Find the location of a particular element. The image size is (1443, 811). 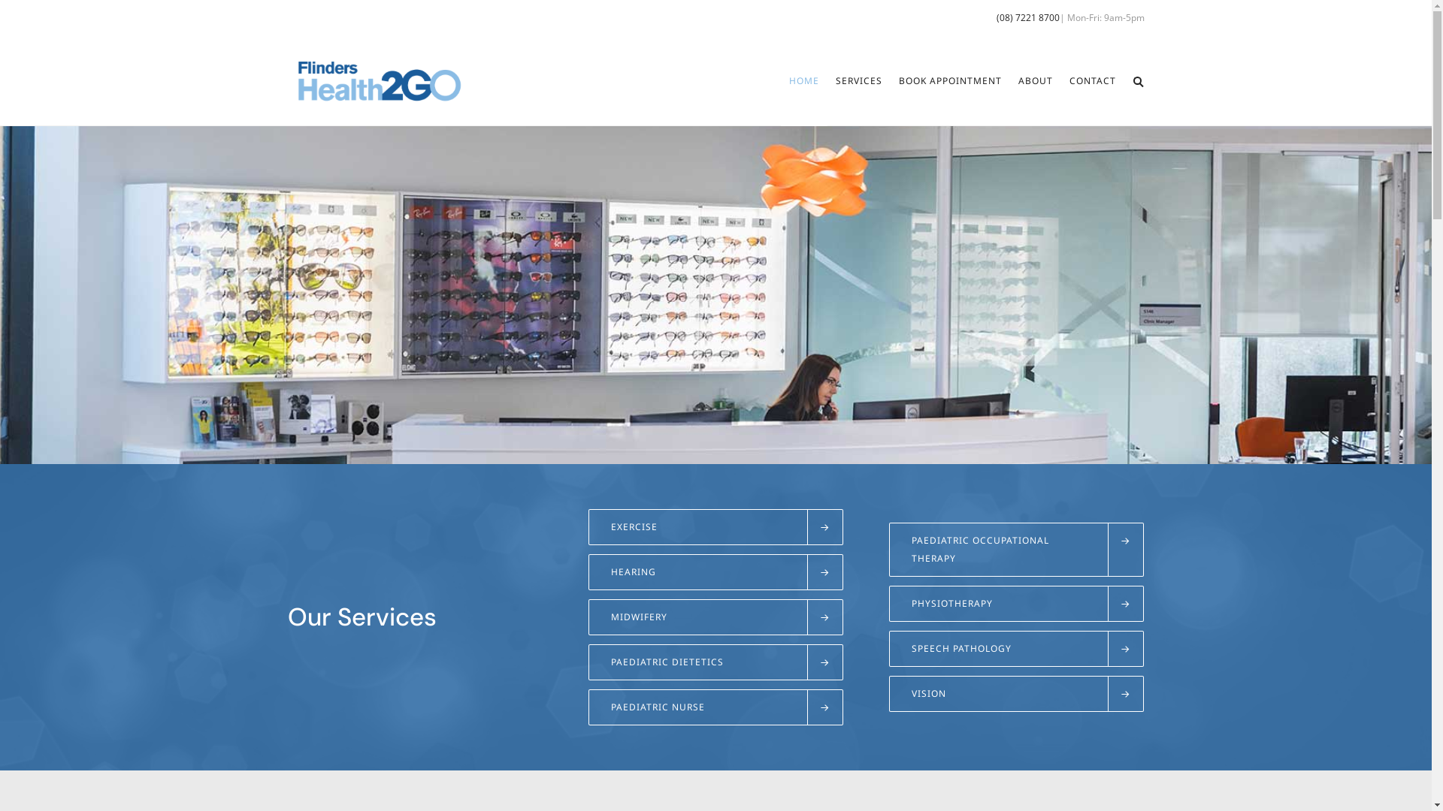

PAEDIATRIC DIETETICS is located at coordinates (715, 662).